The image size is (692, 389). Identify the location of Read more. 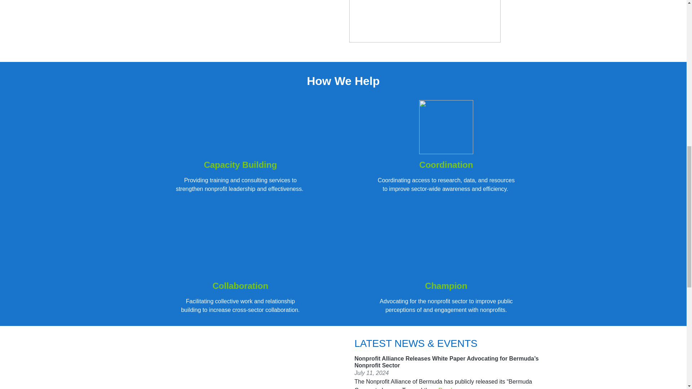
(452, 388).